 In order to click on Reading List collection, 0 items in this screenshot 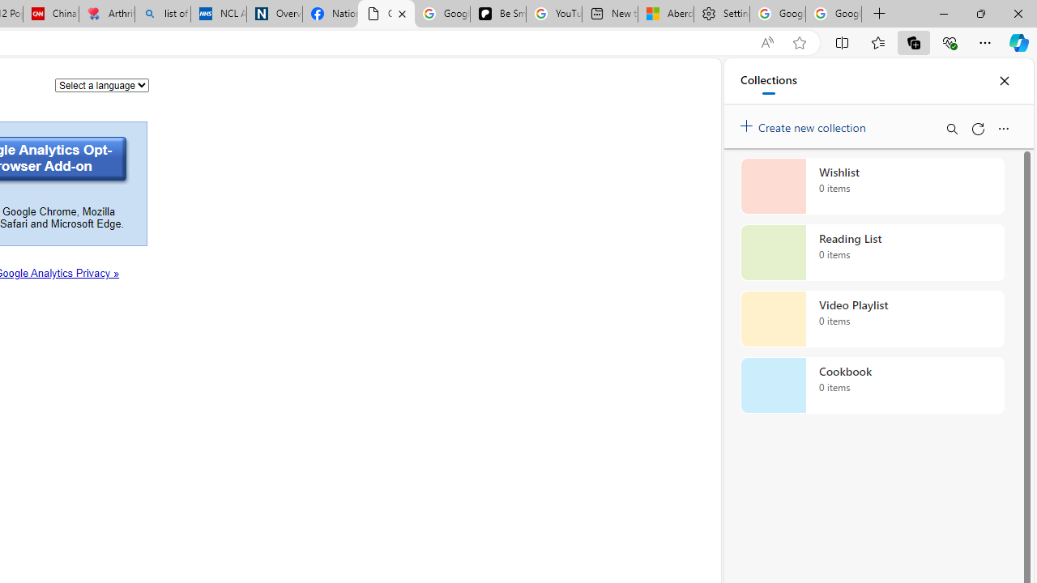, I will do `click(872, 253)`.